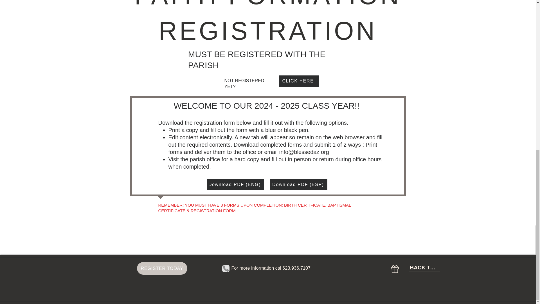 This screenshot has height=304, width=540. I want to click on CLICK HERE, so click(298, 81).